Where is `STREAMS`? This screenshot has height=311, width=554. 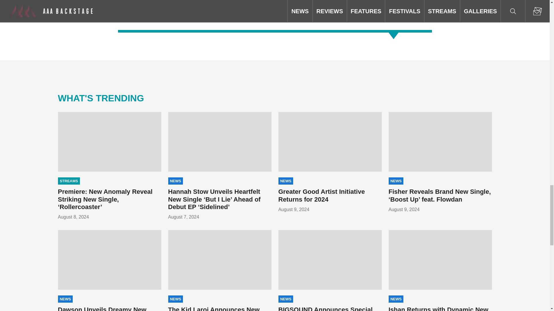
STREAMS is located at coordinates (69, 181).